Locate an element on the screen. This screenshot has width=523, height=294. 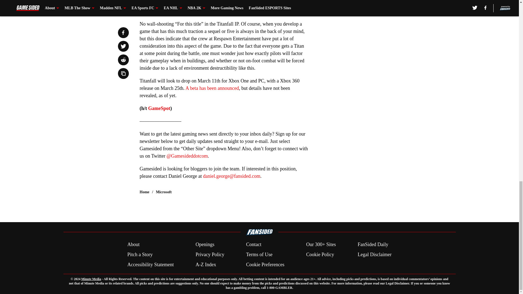
FanSided Daily is located at coordinates (373, 244).